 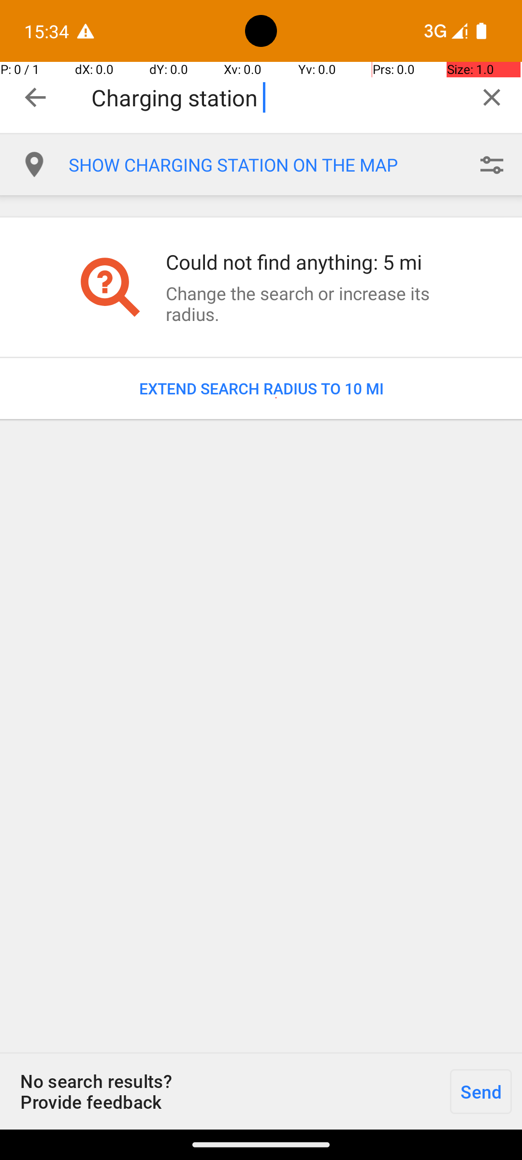 What do you see at coordinates (276, 98) in the screenshot?
I see `Charging station ` at bounding box center [276, 98].